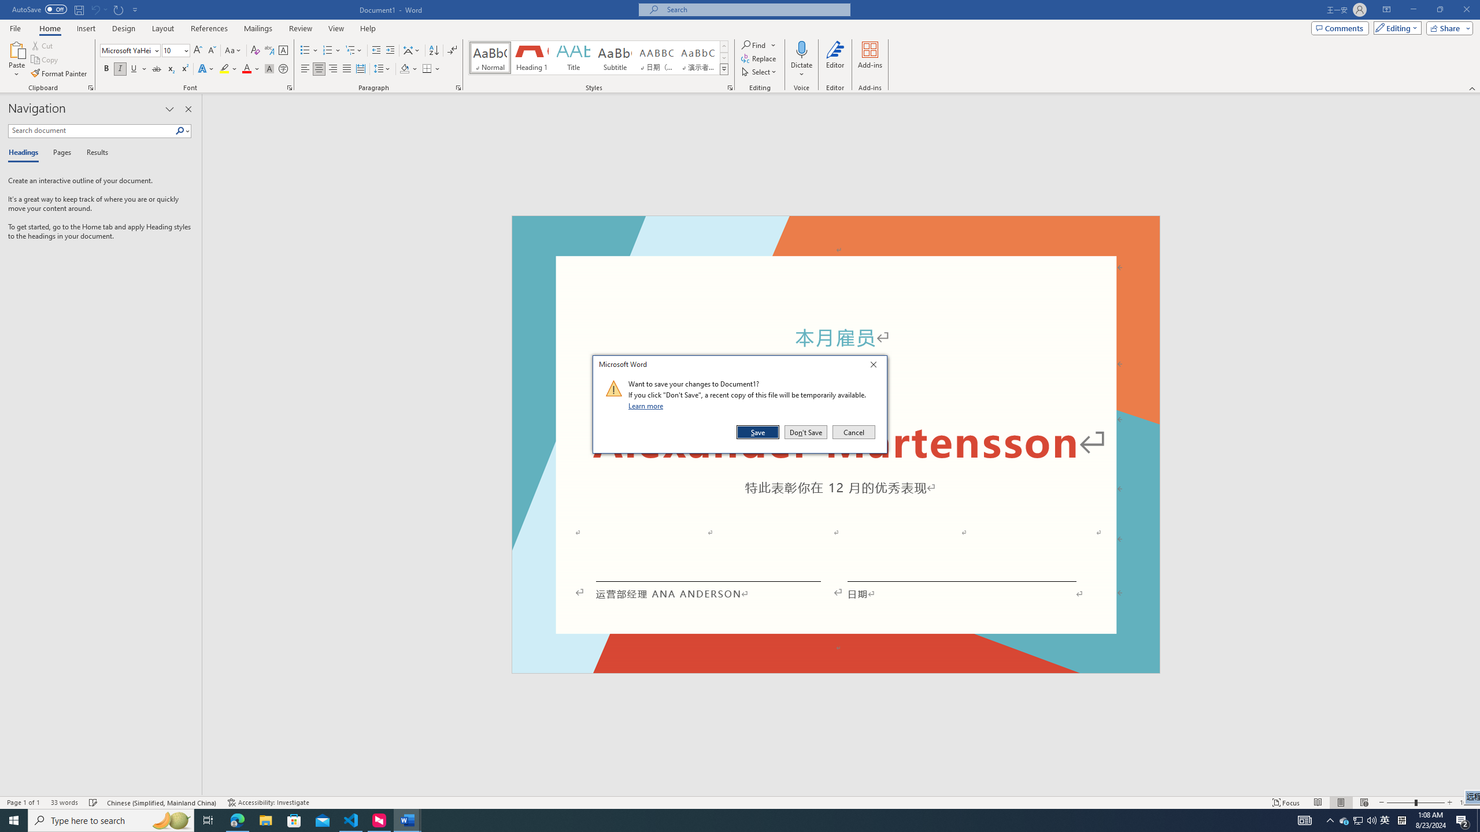 Image resolution: width=1480 pixels, height=832 pixels. What do you see at coordinates (755, 9) in the screenshot?
I see `Microsoft search` at bounding box center [755, 9].